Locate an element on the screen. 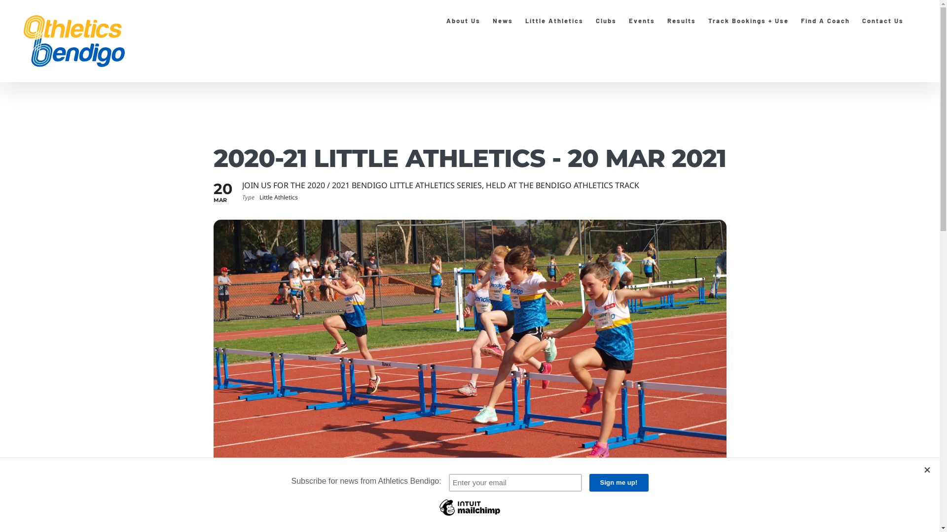  Events is located at coordinates (642, 21).